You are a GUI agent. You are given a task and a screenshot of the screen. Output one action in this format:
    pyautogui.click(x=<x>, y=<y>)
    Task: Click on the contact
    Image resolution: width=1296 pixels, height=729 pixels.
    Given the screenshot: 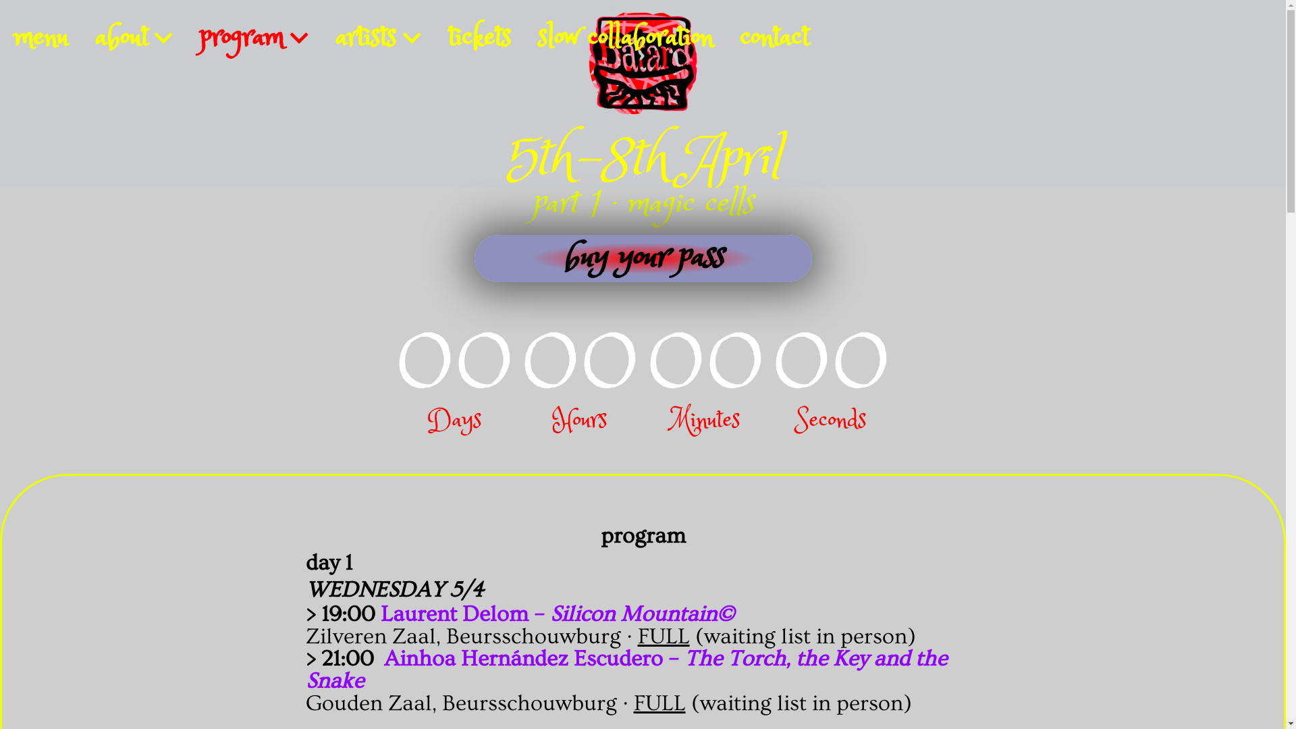 What is the action you would take?
    pyautogui.click(x=774, y=39)
    